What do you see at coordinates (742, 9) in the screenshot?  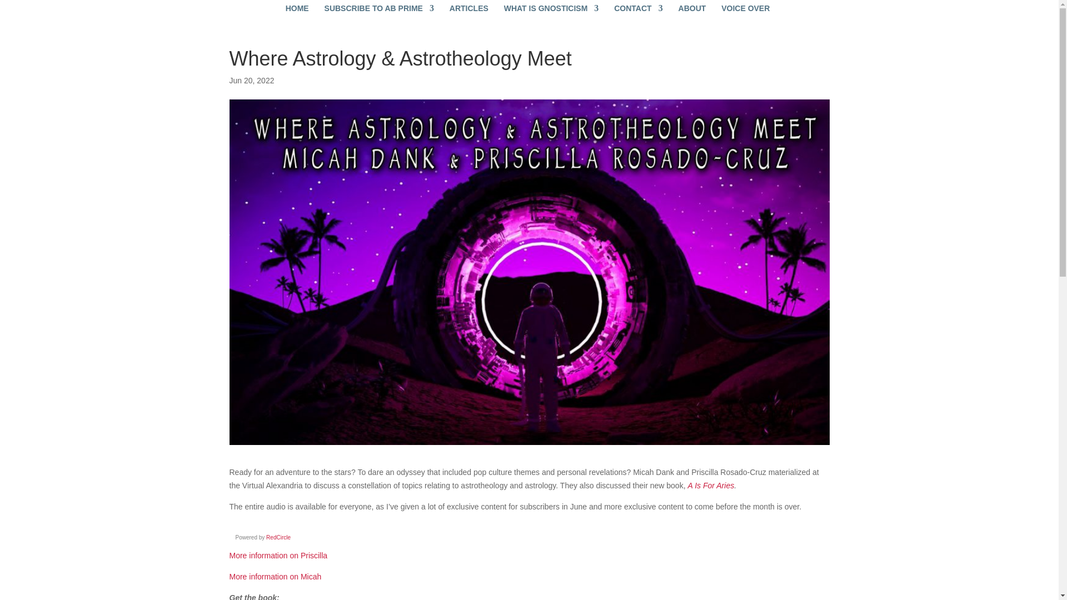 I see `VOICE OVER` at bounding box center [742, 9].